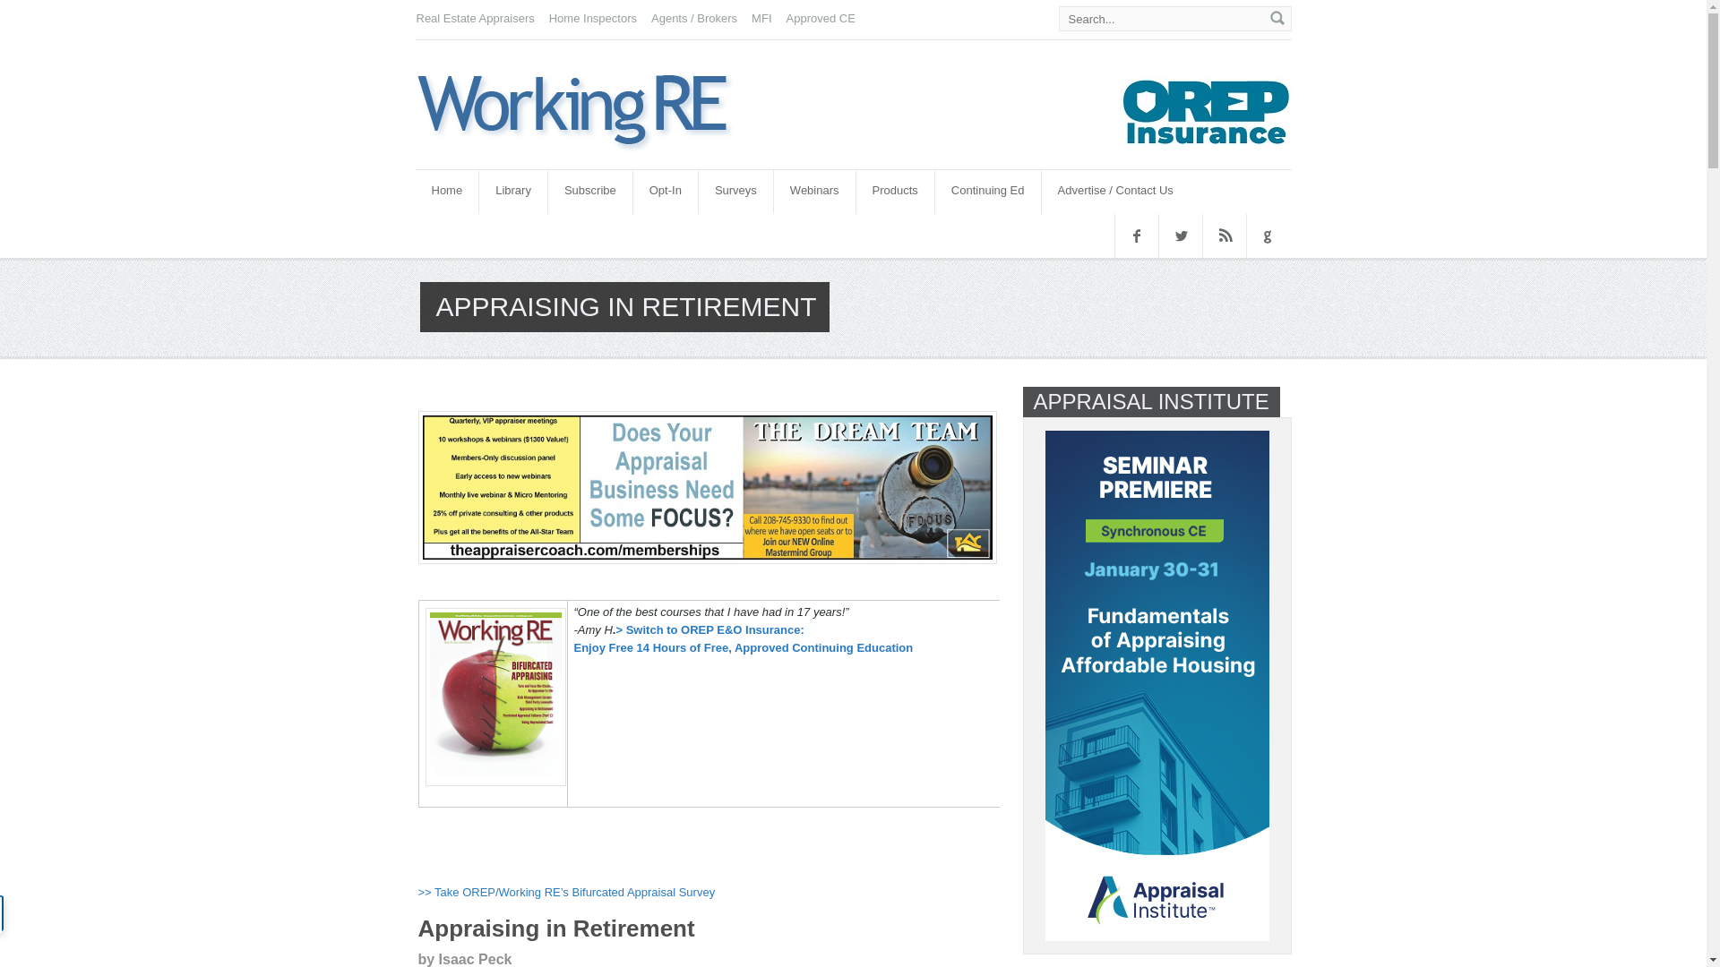 The width and height of the screenshot is (1720, 967). Describe the element at coordinates (512, 192) in the screenshot. I see `Library` at that location.